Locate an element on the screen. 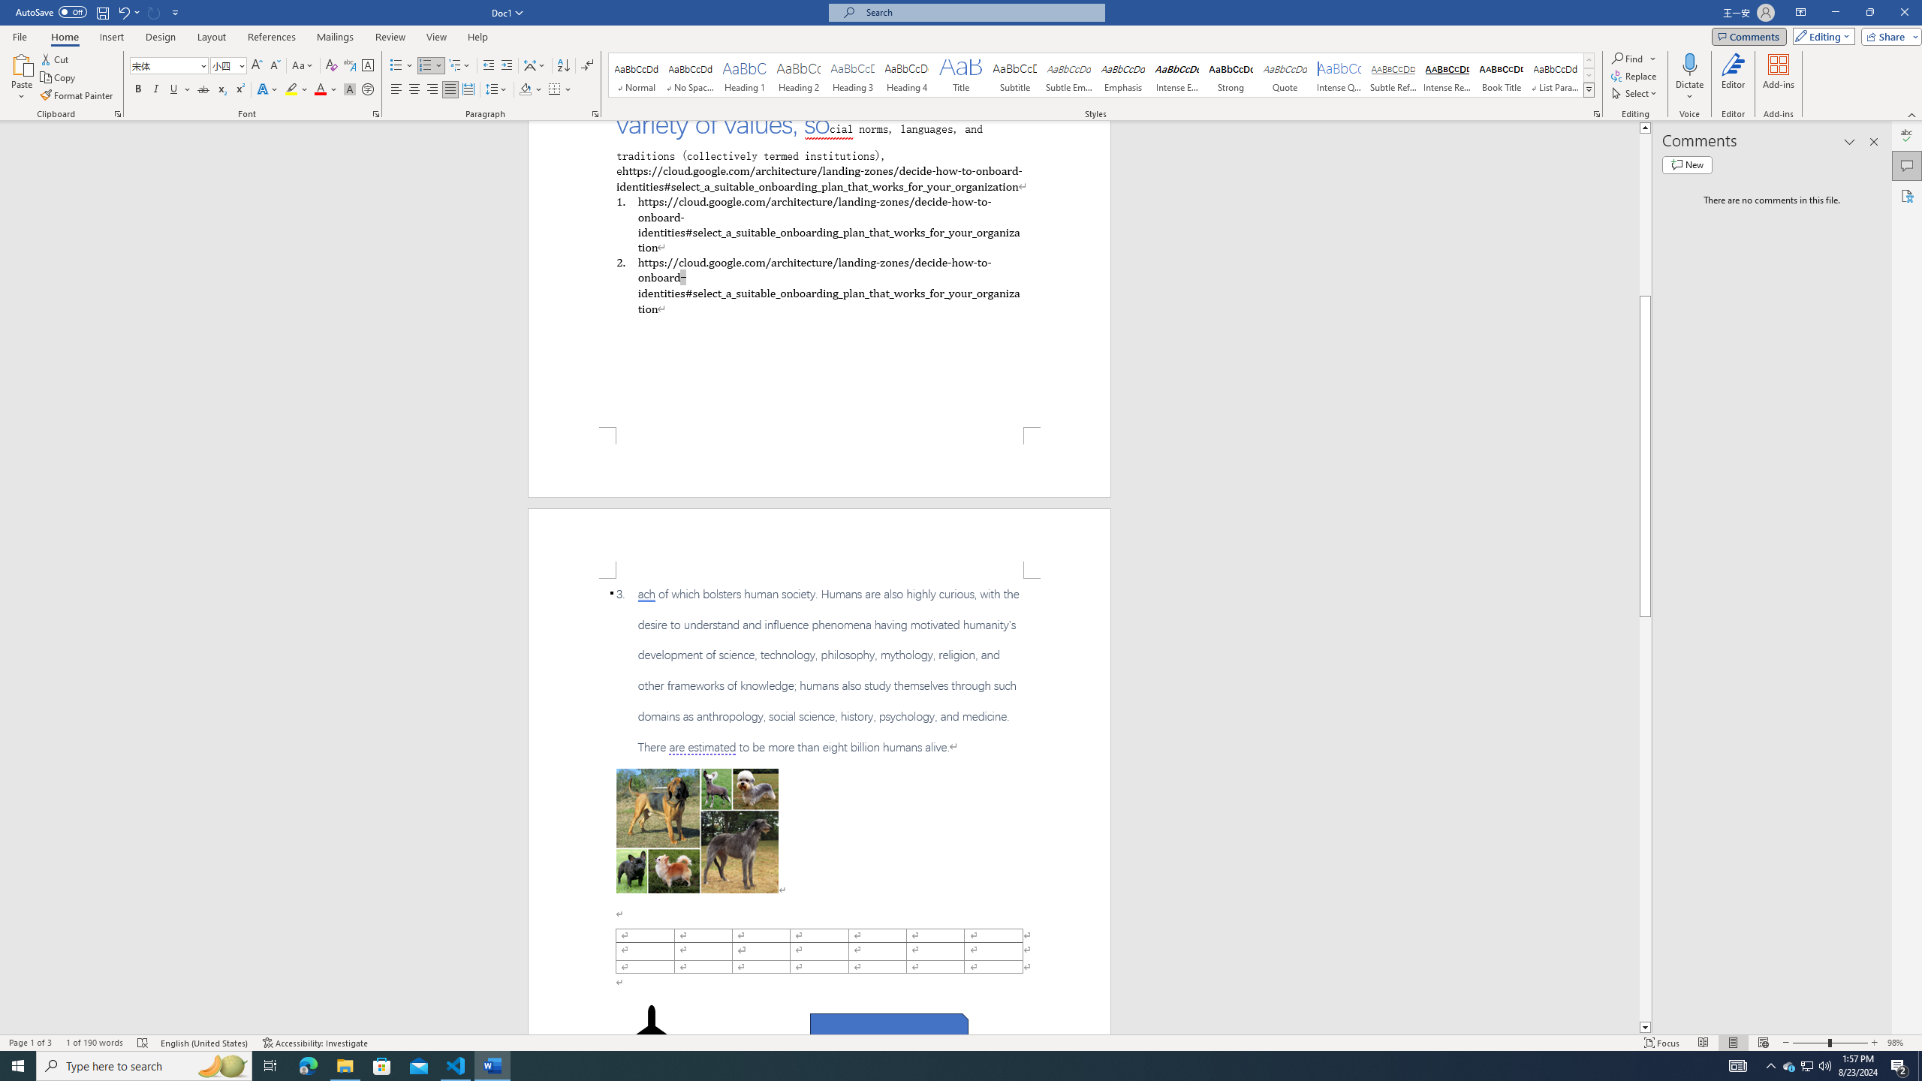 This screenshot has height=1081, width=1922. Shading is located at coordinates (532, 90).